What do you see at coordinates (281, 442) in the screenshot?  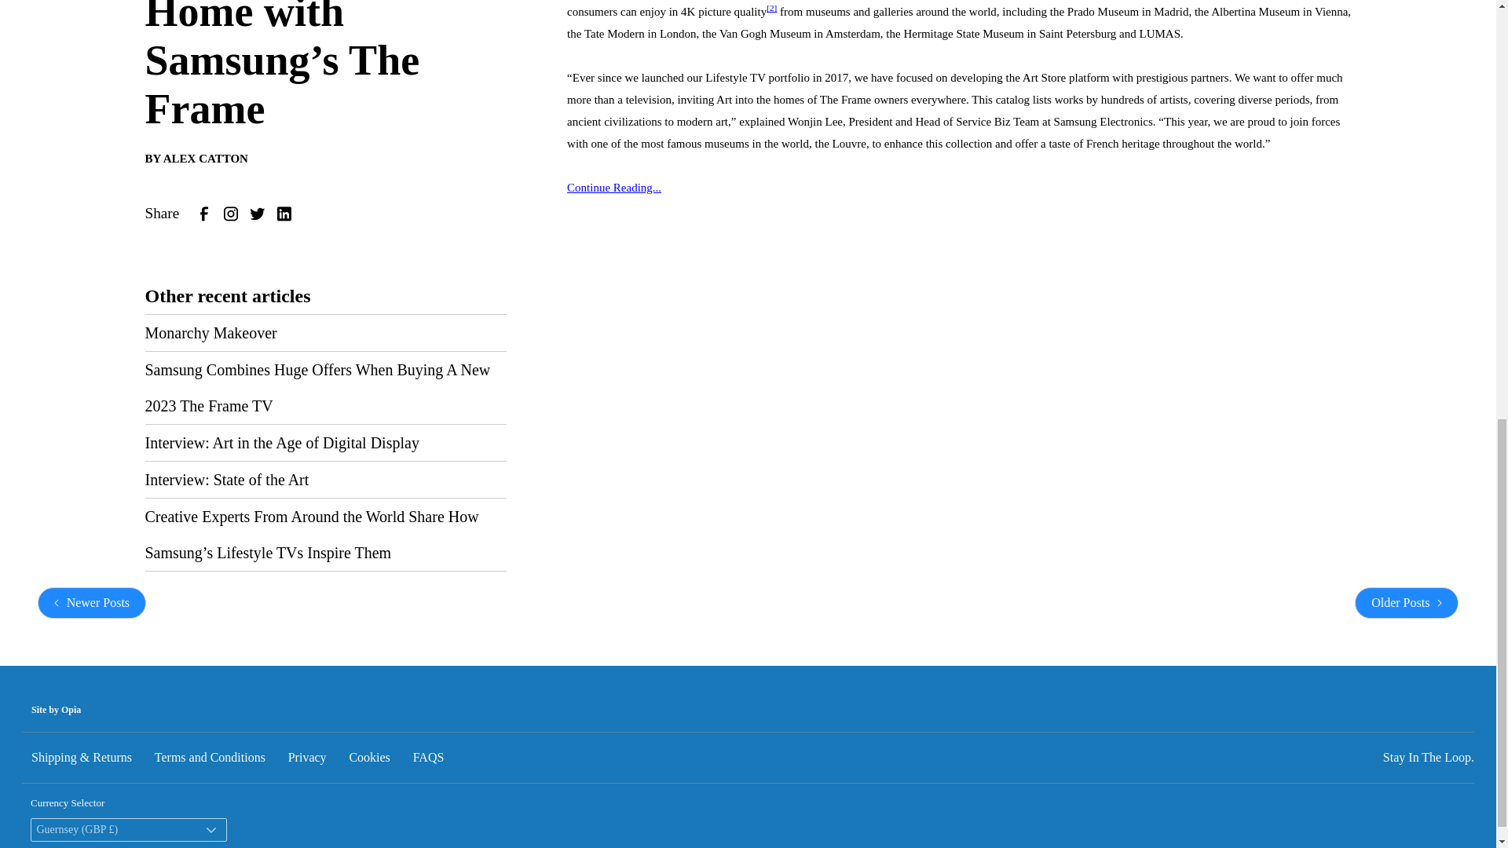 I see `Interview: Art in the Age of Digital Display` at bounding box center [281, 442].